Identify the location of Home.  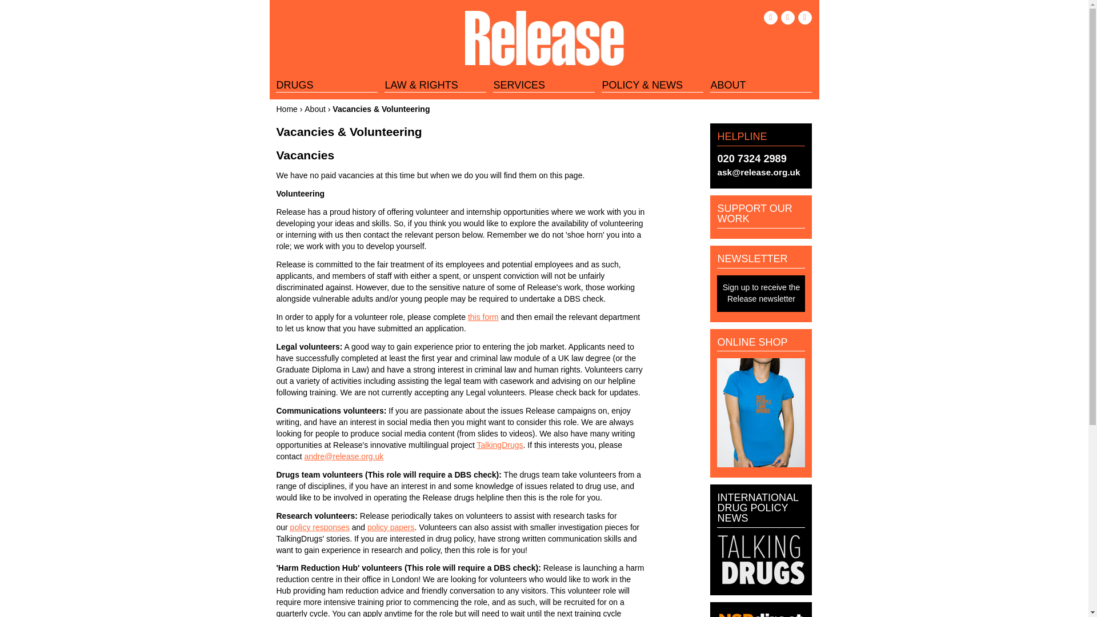
(544, 40).